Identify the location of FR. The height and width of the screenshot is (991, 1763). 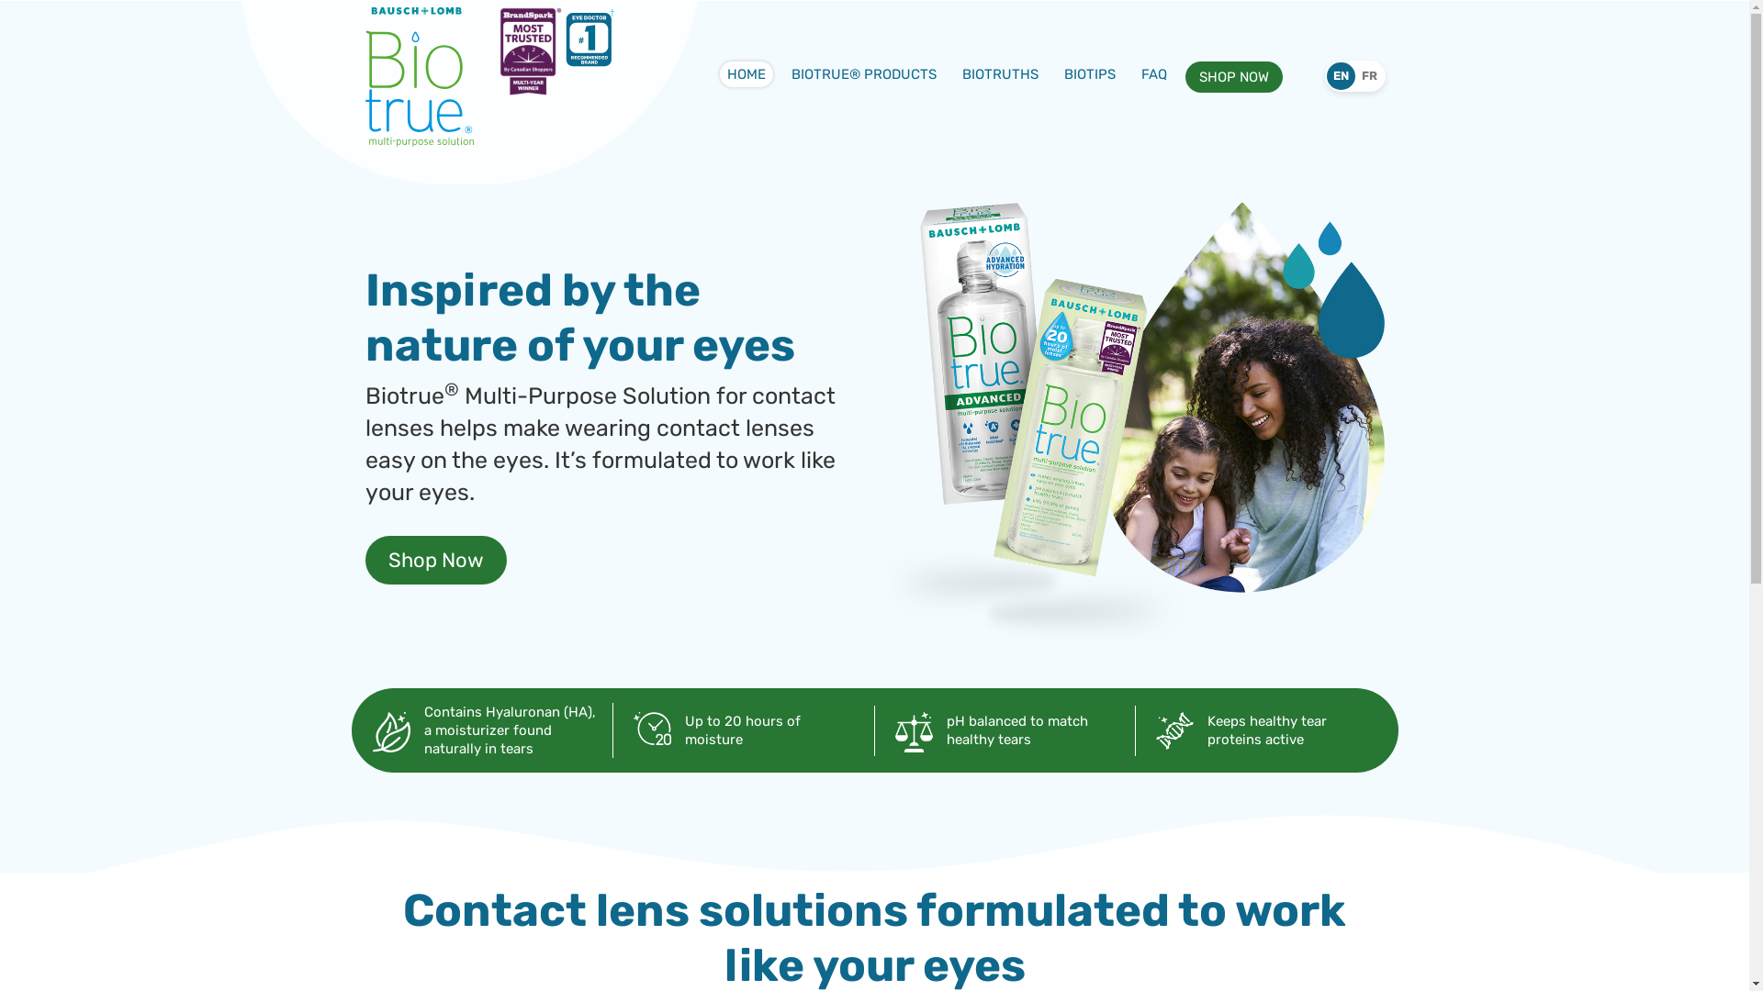
(1370, 76).